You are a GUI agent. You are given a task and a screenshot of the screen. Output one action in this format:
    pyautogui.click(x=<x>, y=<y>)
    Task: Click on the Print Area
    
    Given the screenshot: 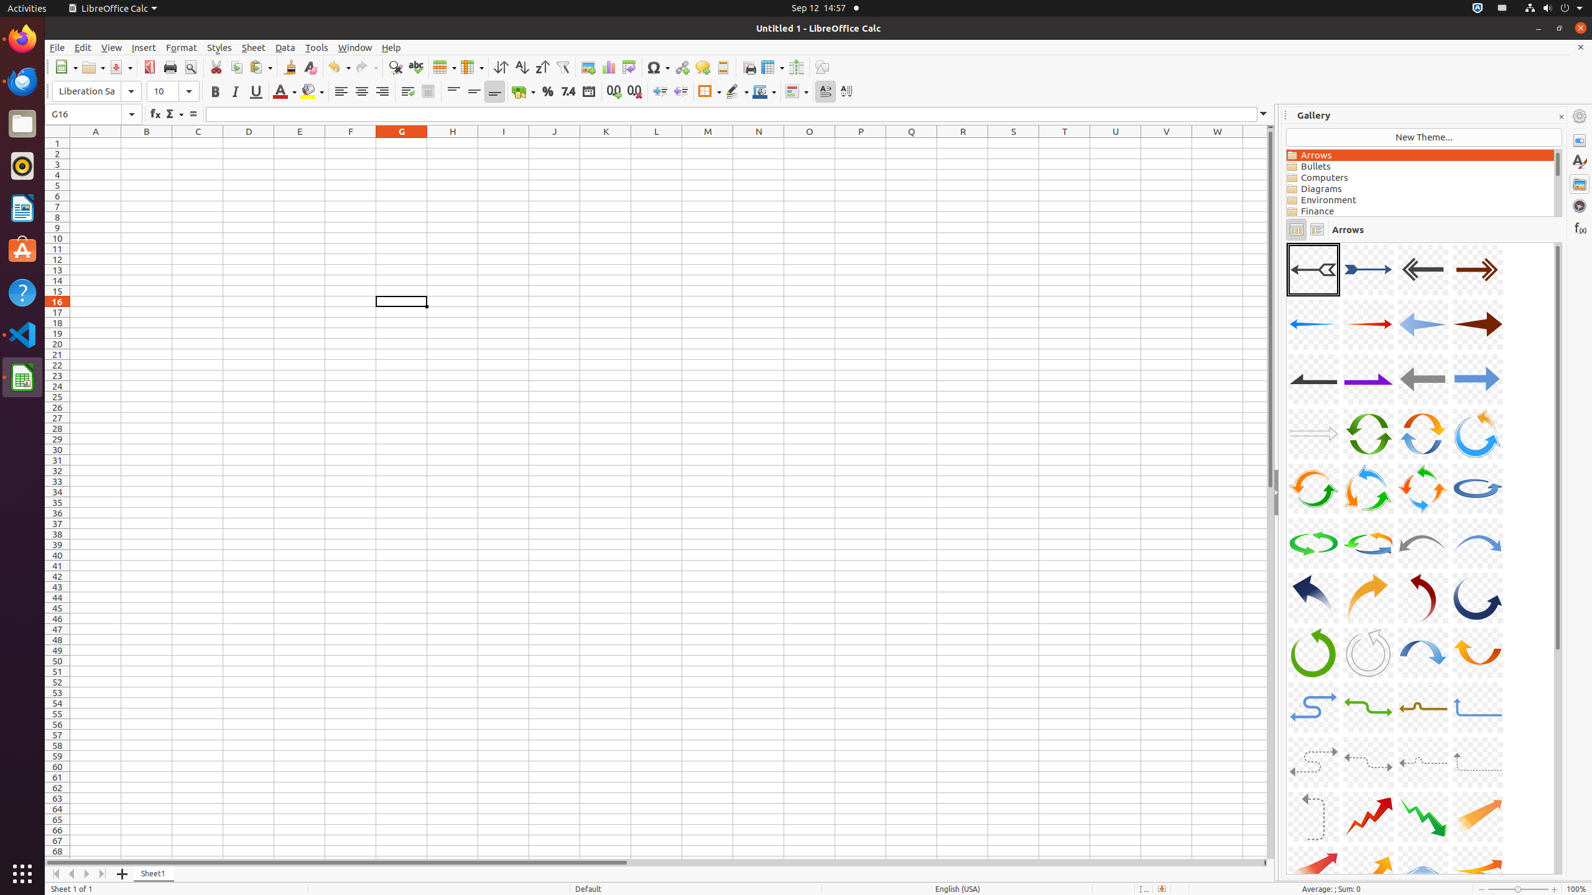 What is the action you would take?
    pyautogui.click(x=749, y=67)
    